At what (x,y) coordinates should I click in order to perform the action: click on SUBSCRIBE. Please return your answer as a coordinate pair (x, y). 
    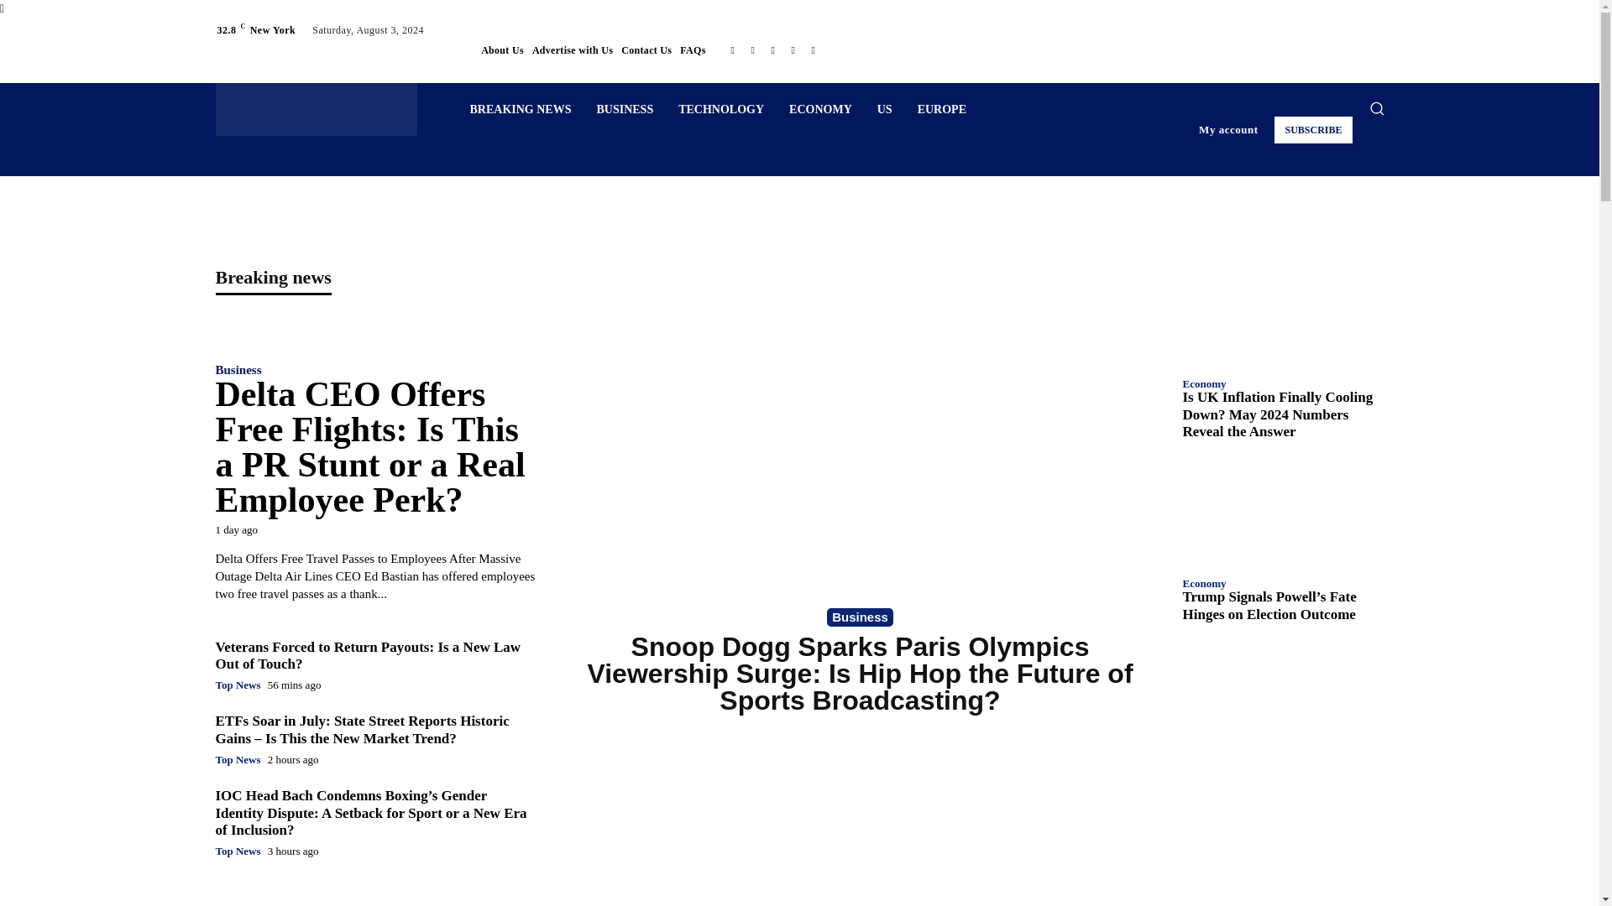
    Looking at the image, I should click on (1313, 129).